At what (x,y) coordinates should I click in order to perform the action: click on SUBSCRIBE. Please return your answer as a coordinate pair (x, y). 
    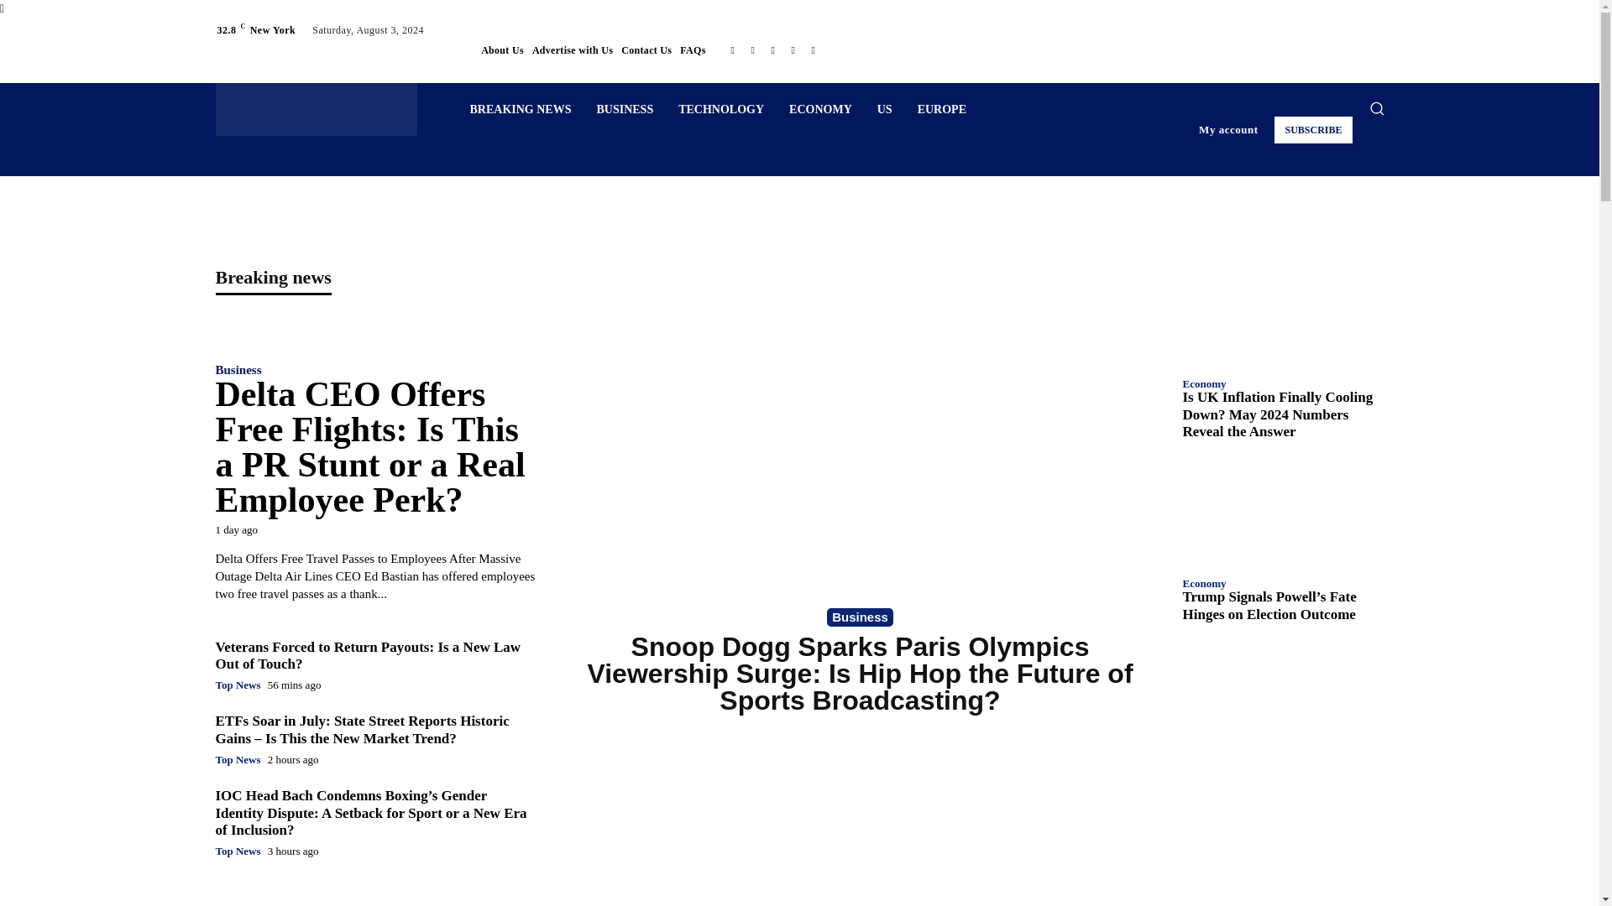
    Looking at the image, I should click on (1313, 129).